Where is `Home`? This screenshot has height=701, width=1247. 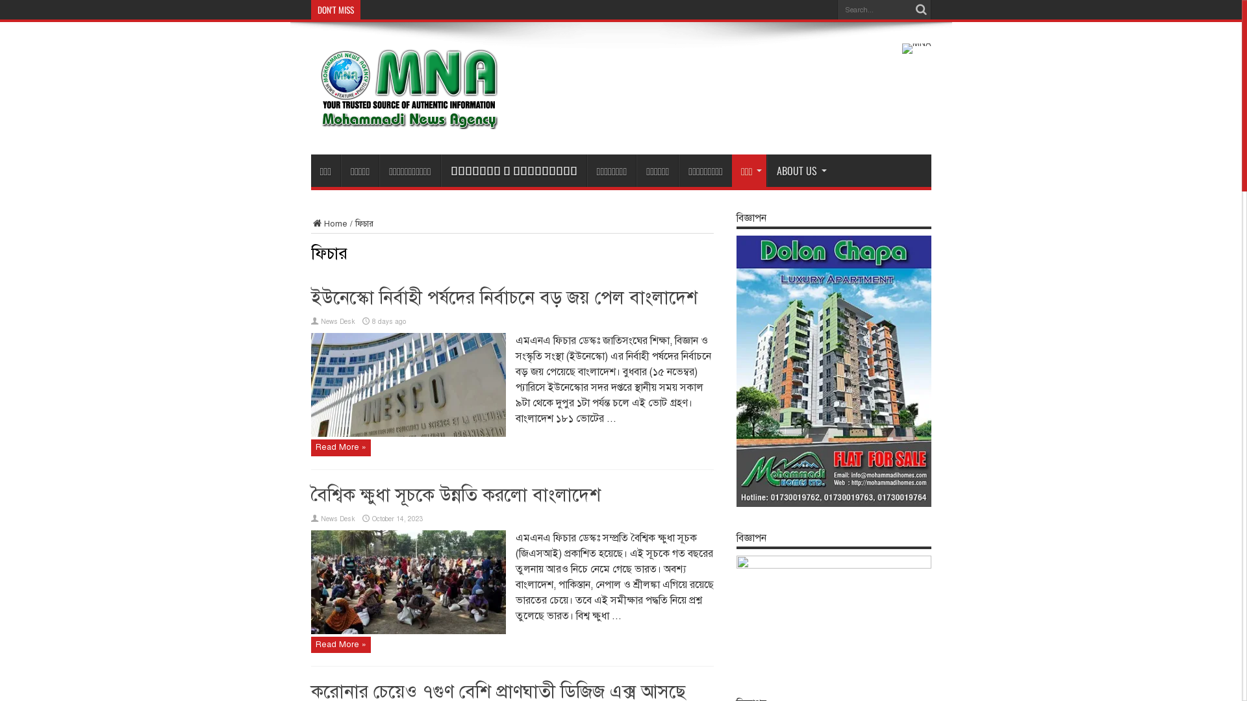 Home is located at coordinates (329, 224).